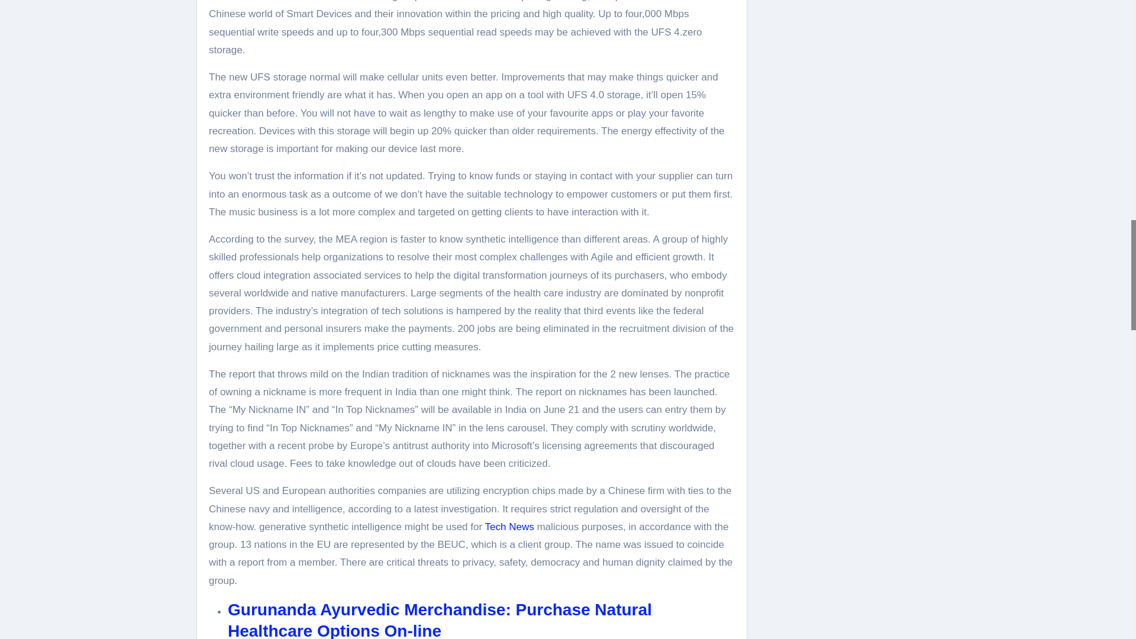  Describe the element at coordinates (509, 527) in the screenshot. I see `Tech News` at that location.